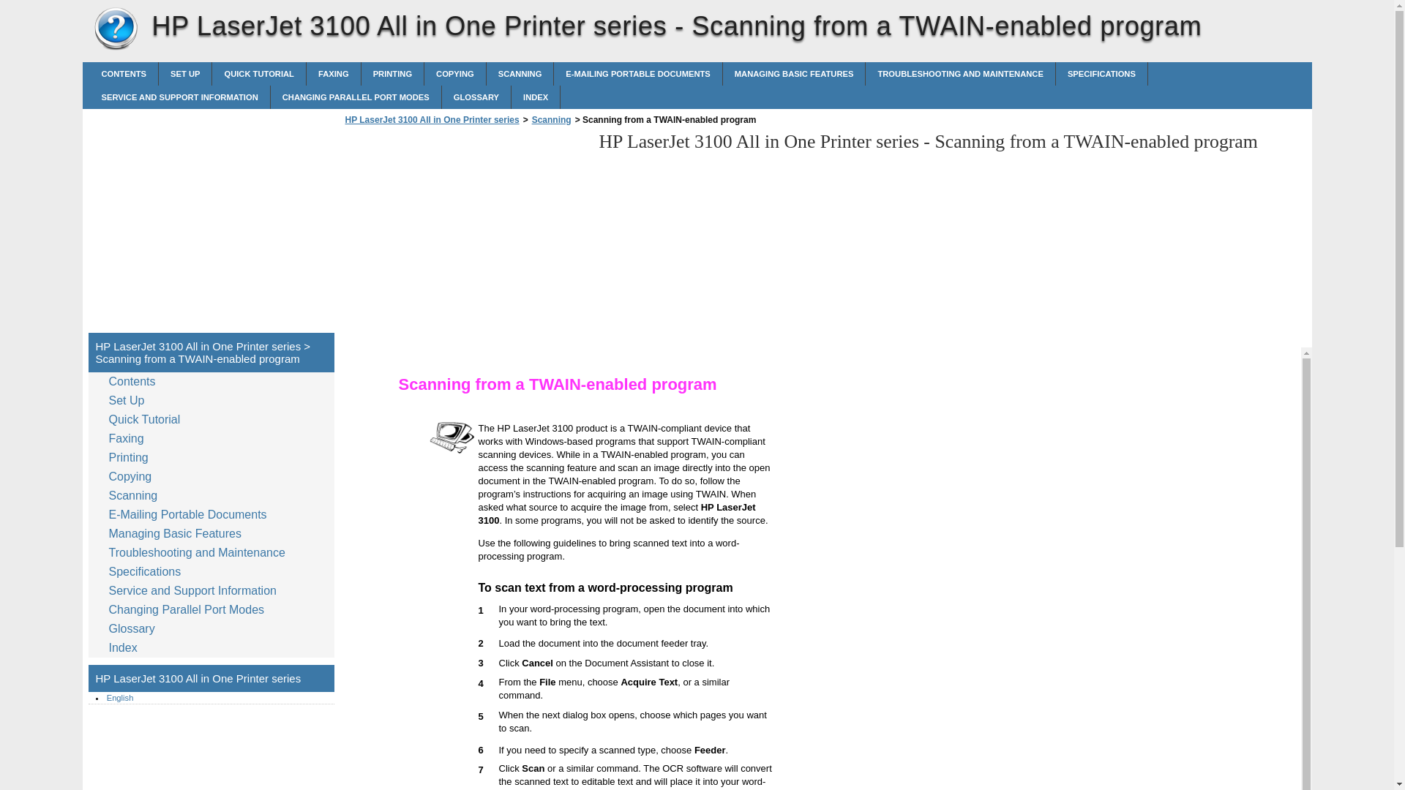 The image size is (1405, 790). I want to click on Quick Tutorial, so click(259, 73).